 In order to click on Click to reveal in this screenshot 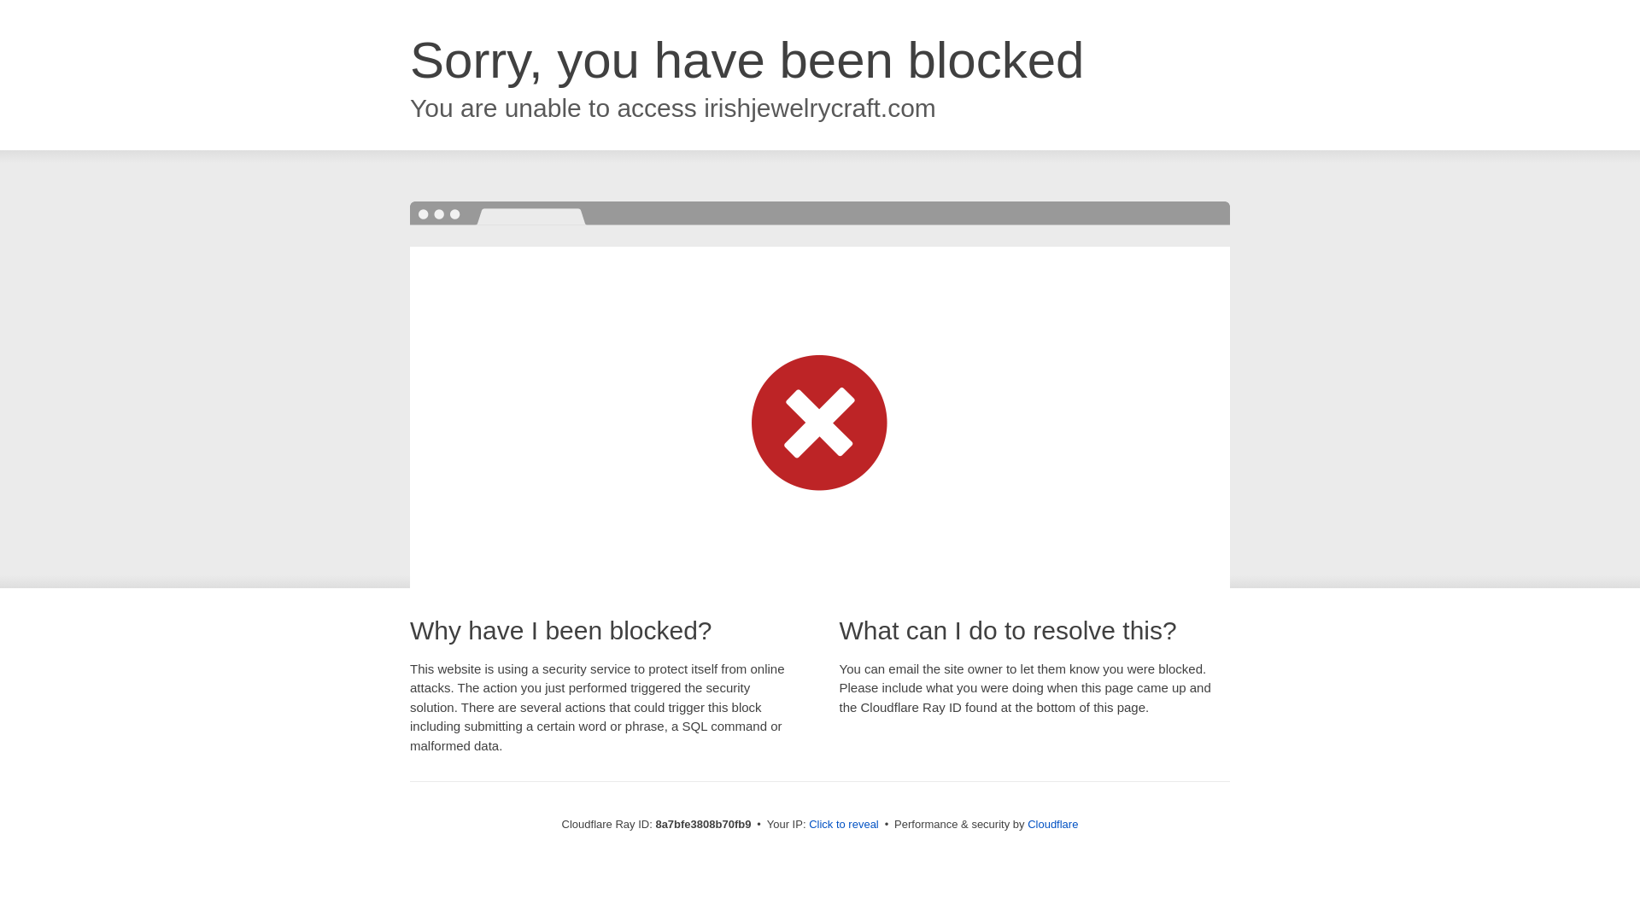, I will do `click(844, 825)`.